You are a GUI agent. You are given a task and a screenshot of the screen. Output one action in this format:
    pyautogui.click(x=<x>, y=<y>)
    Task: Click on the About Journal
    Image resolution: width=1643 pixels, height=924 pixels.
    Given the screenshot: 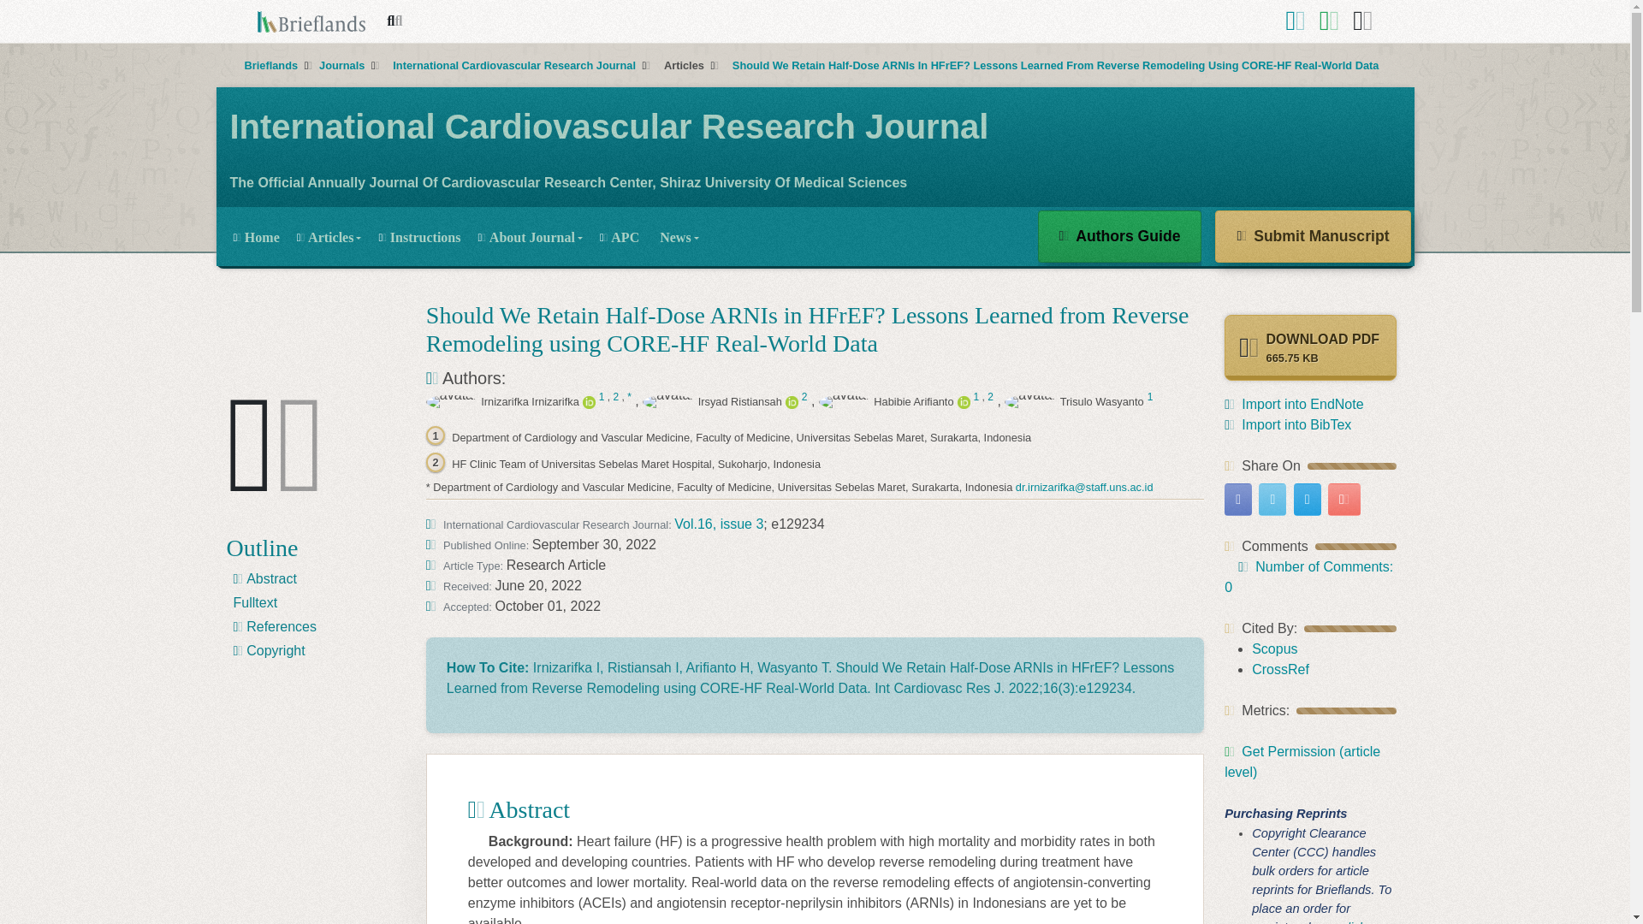 What is the action you would take?
    pyautogui.click(x=529, y=236)
    